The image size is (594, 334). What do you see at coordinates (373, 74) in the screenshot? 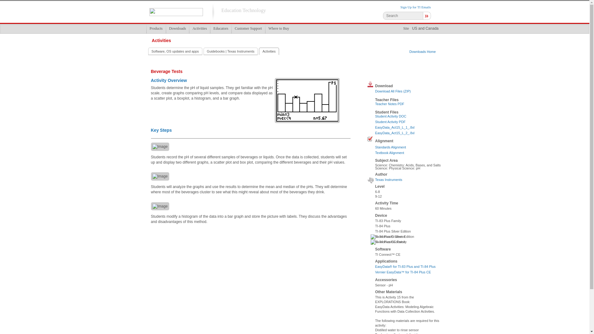
I see `Recommend Activity` at bounding box center [373, 74].